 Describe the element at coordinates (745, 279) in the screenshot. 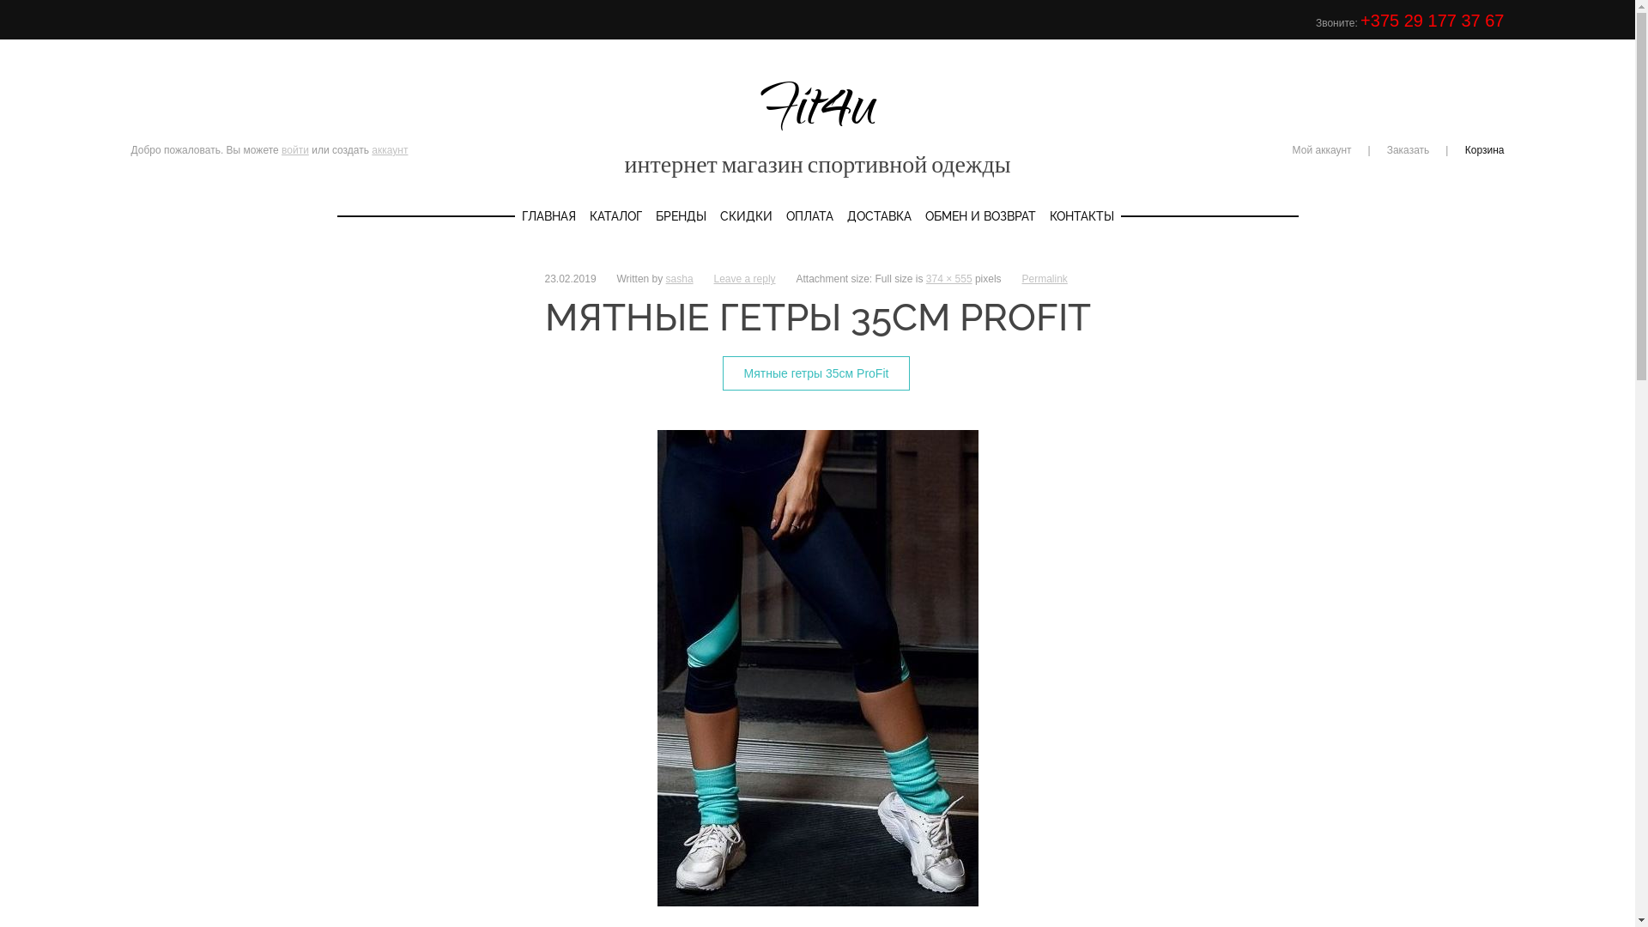

I see `Leave a reply` at that location.